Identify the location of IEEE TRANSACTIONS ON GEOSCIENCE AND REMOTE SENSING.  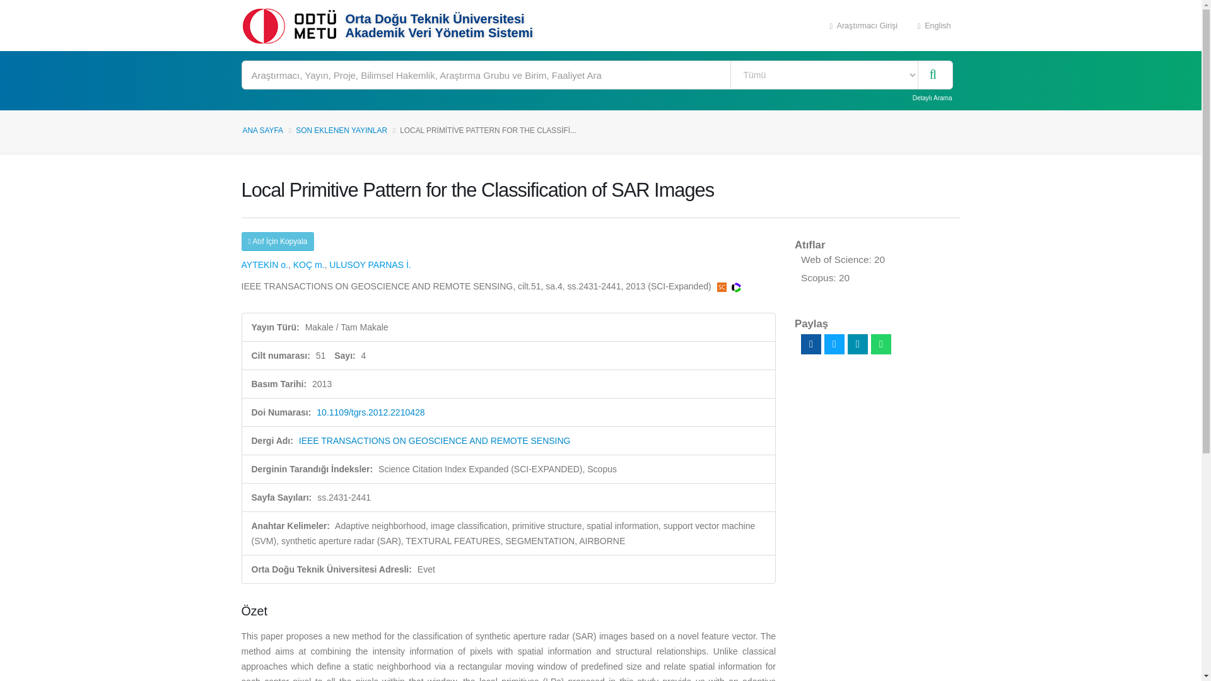
(435, 441).